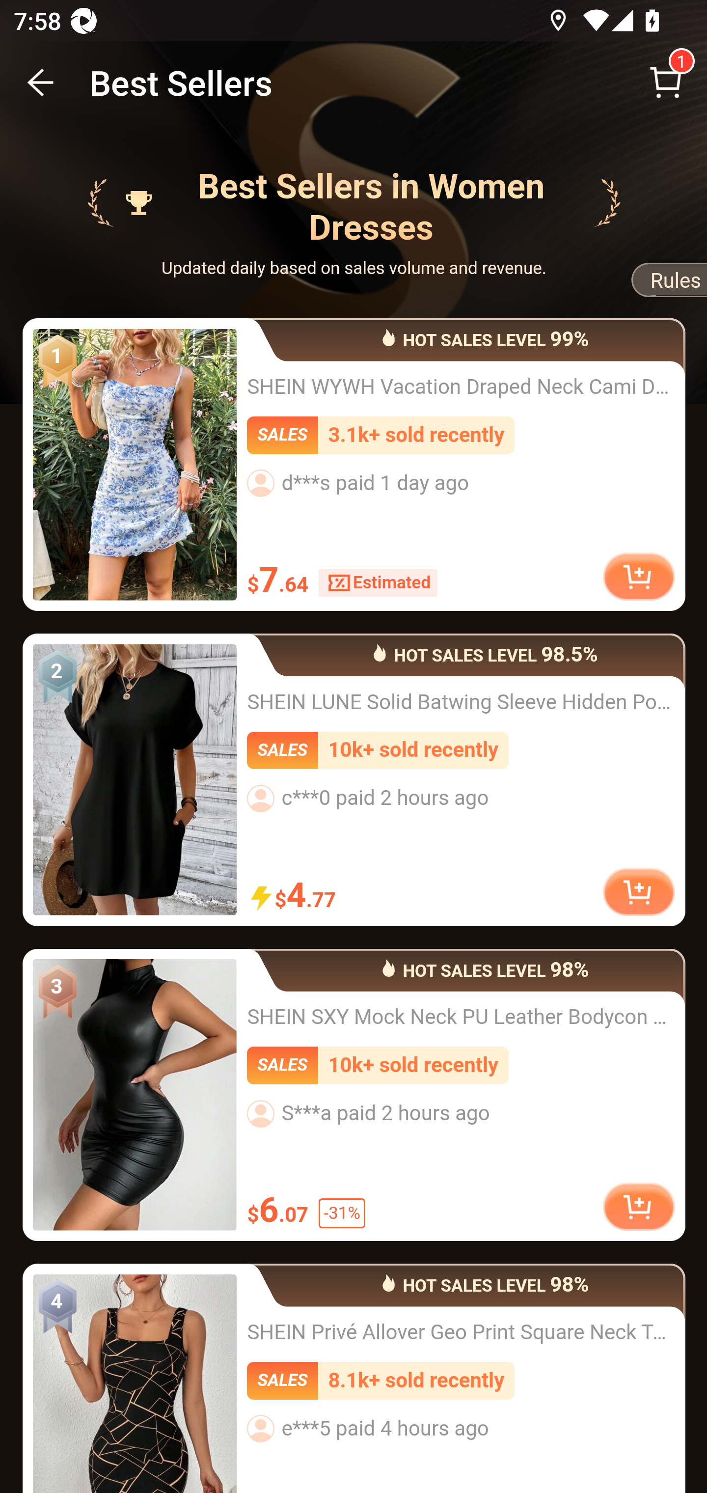 The width and height of the screenshot is (707, 1493). I want to click on add to cart, so click(638, 890).